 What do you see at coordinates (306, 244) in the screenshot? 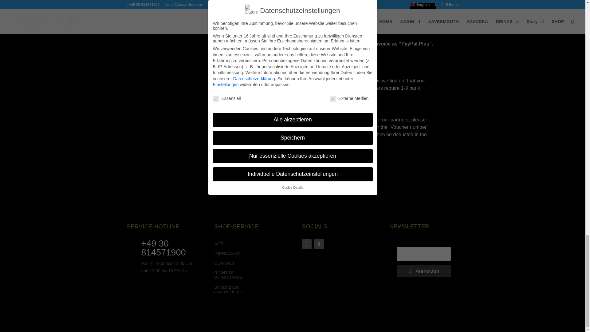
I see `Follow on Facebook` at bounding box center [306, 244].